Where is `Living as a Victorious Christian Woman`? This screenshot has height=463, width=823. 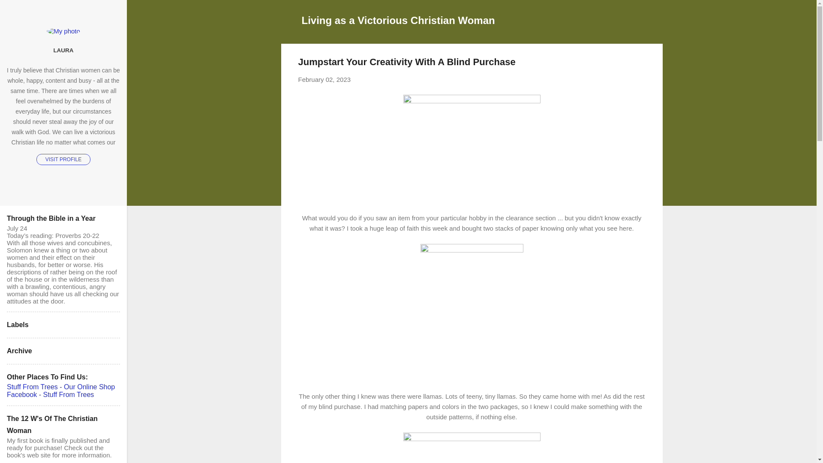 Living as a Victorious Christian Woman is located at coordinates (399, 20).